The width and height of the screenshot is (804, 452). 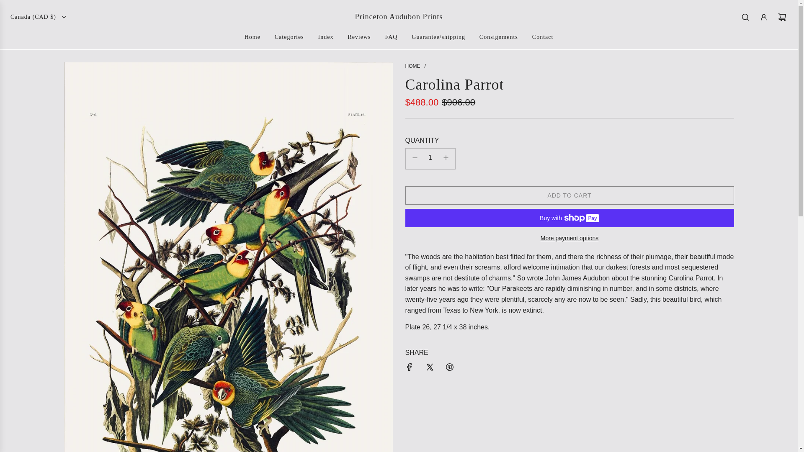 I want to click on Reviews, so click(x=359, y=37).